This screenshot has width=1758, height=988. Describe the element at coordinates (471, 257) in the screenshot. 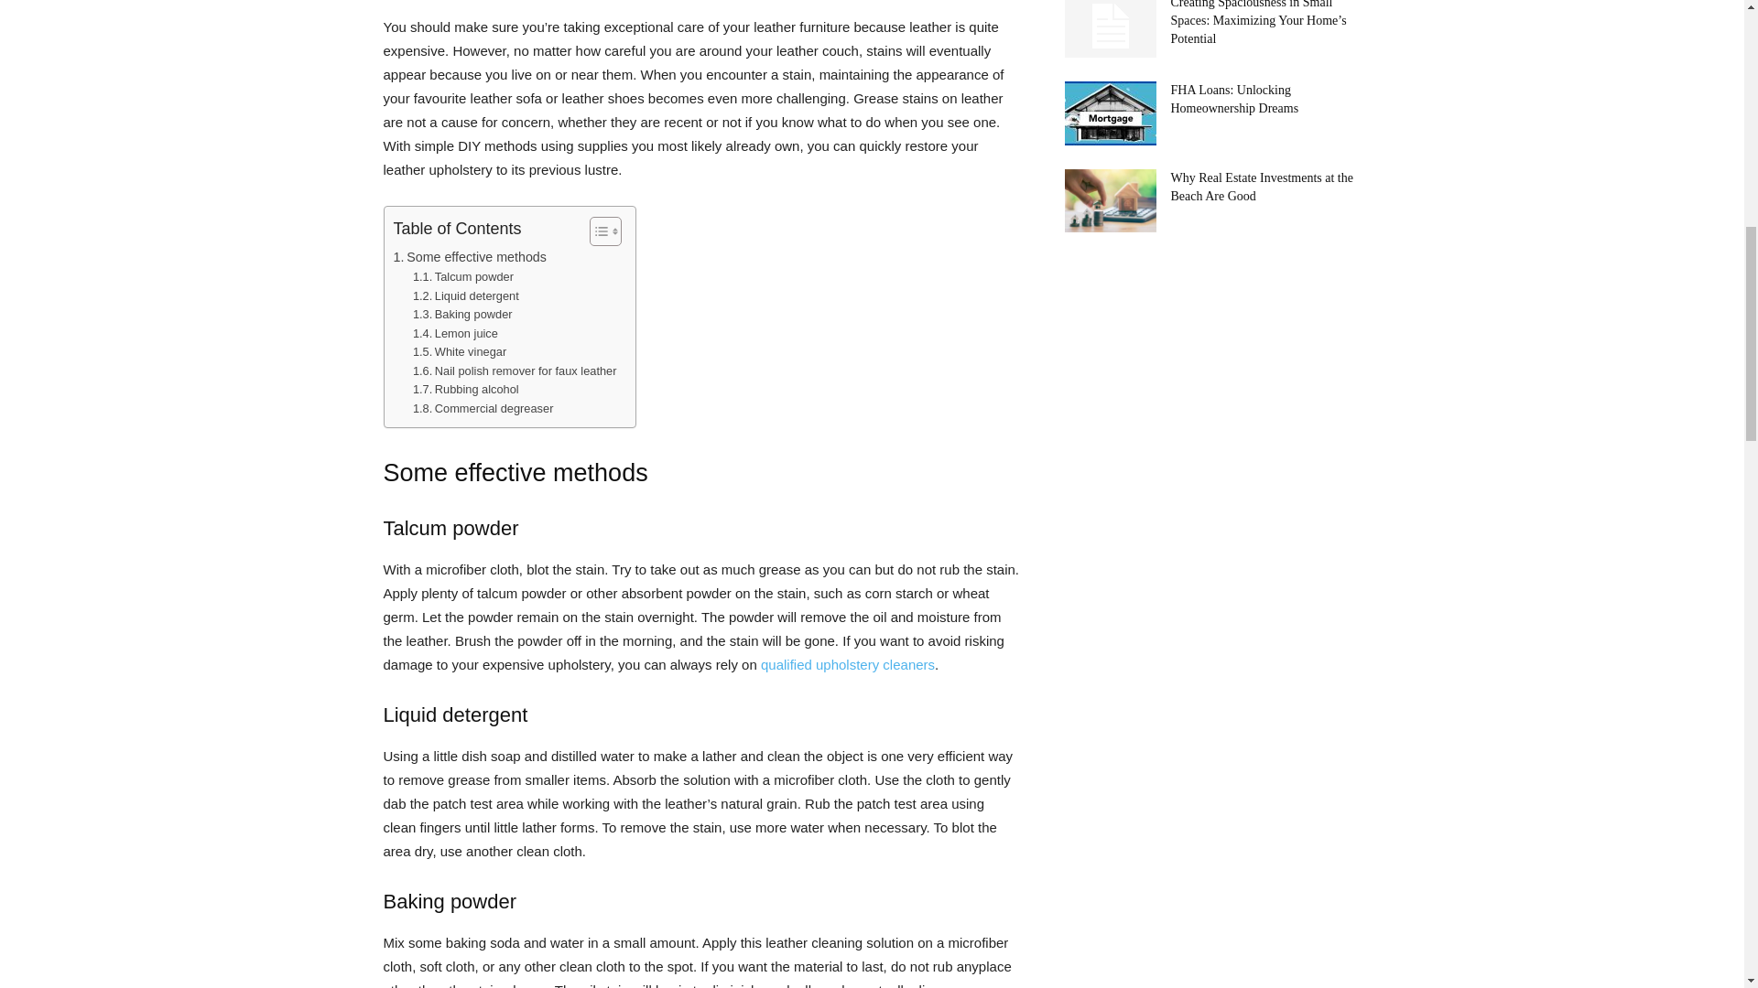

I see `Some effective methods` at that location.